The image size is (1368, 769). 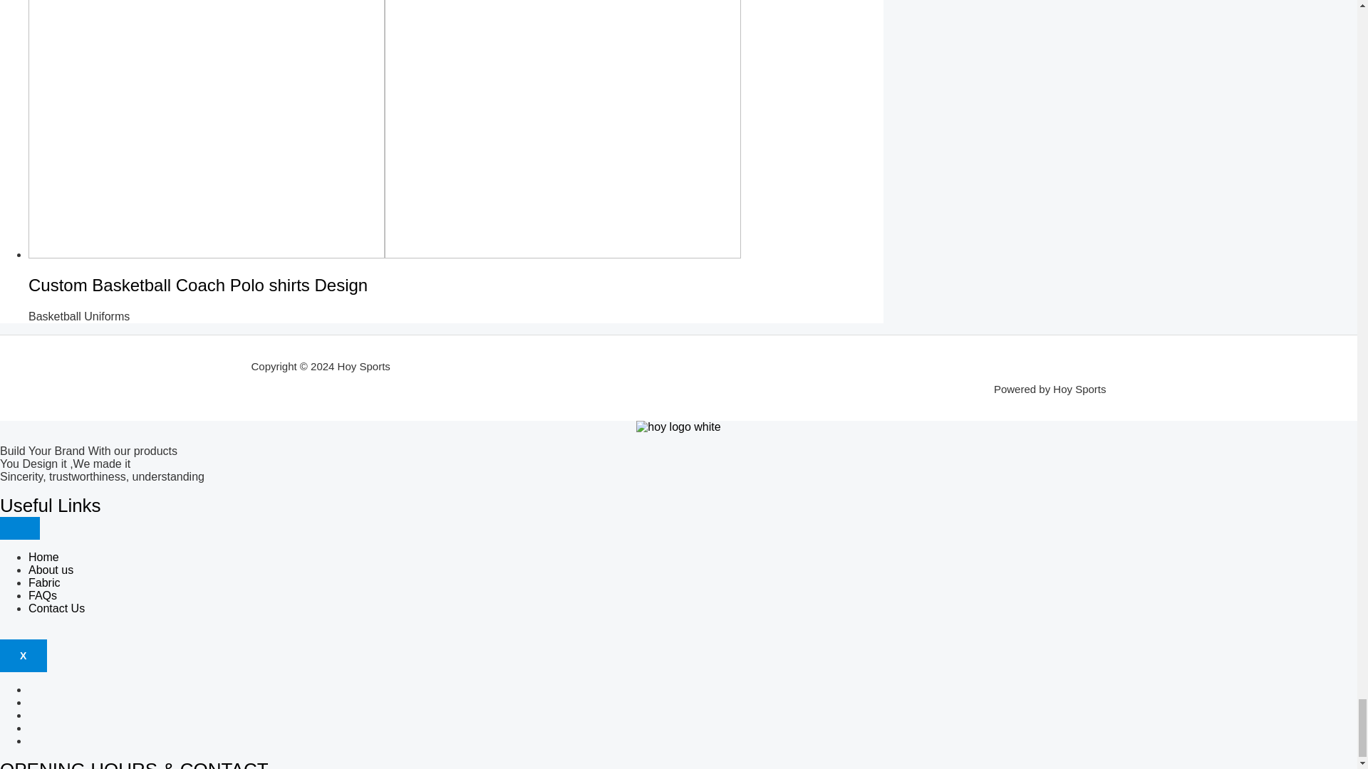 I want to click on hoy logo white, so click(x=678, y=427).